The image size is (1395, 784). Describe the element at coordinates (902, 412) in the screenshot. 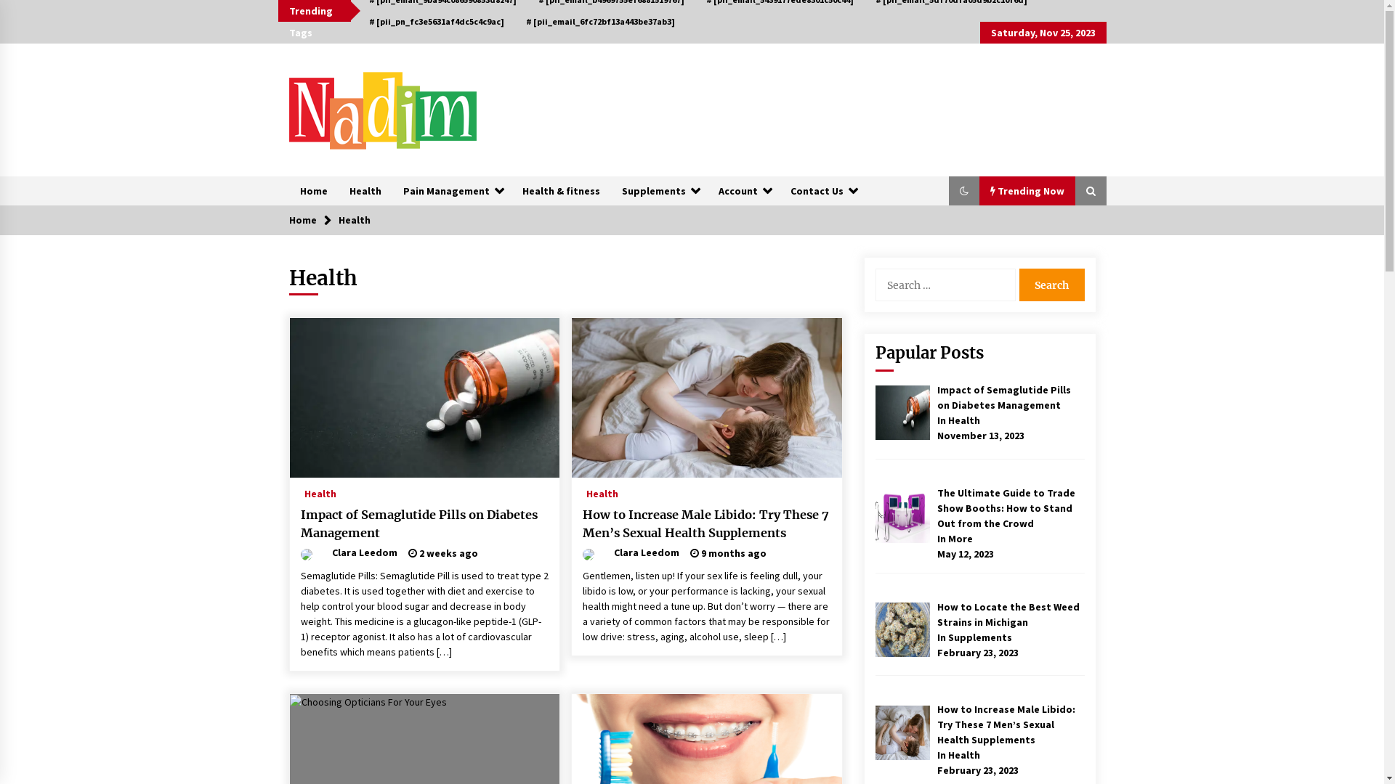

I see `Impact of Semaglutide Pills on Diabetes Management` at that location.